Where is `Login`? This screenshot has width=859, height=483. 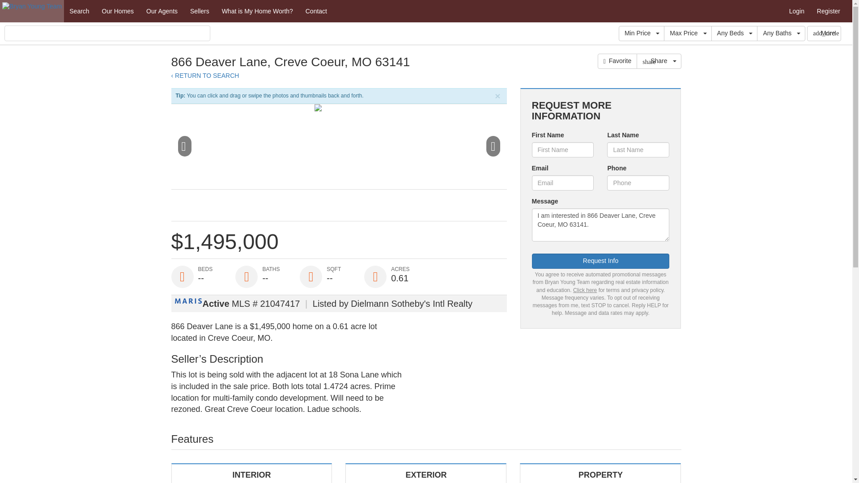
Login is located at coordinates (796, 11).